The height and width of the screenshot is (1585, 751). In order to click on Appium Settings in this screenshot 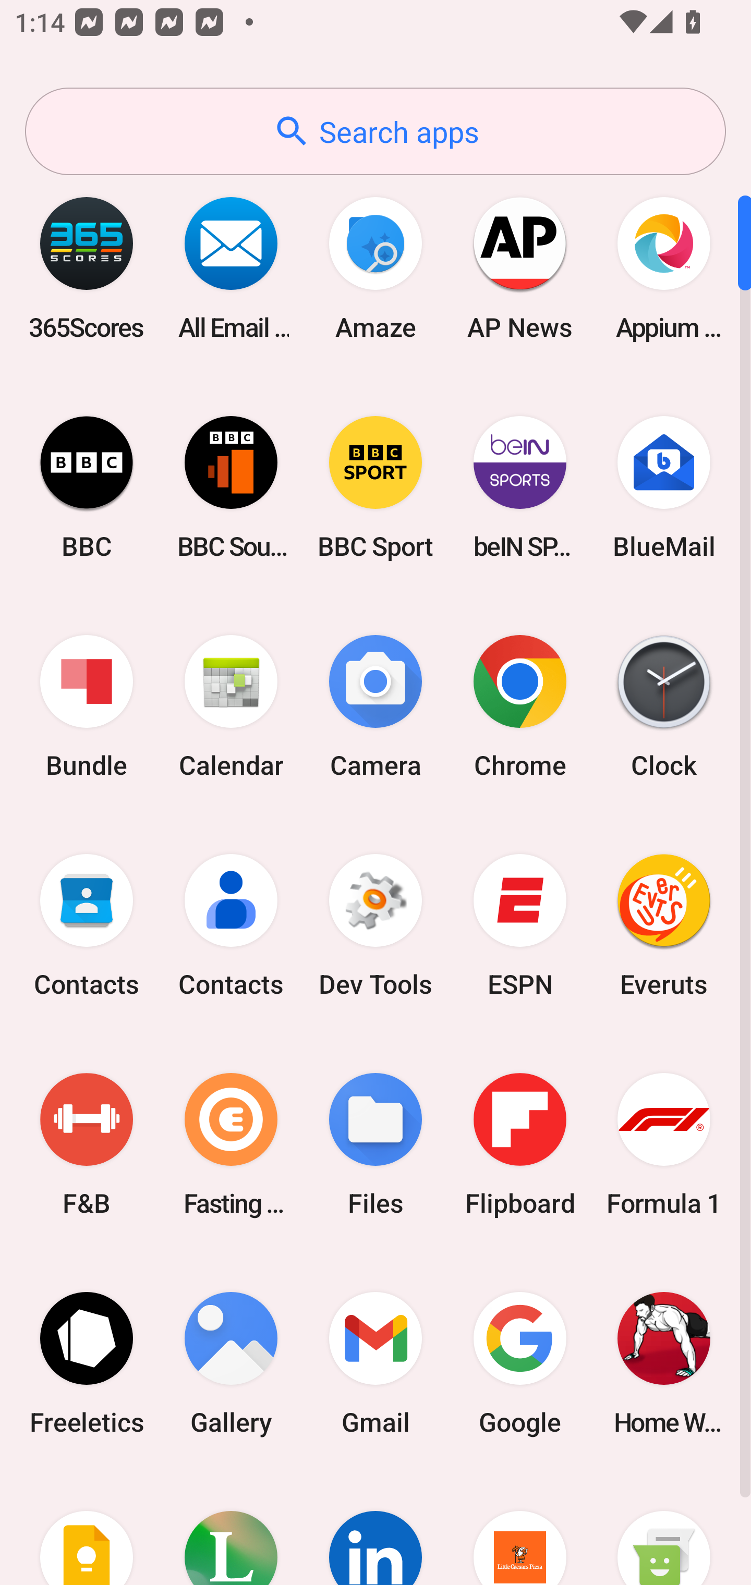, I will do `click(664, 268)`.